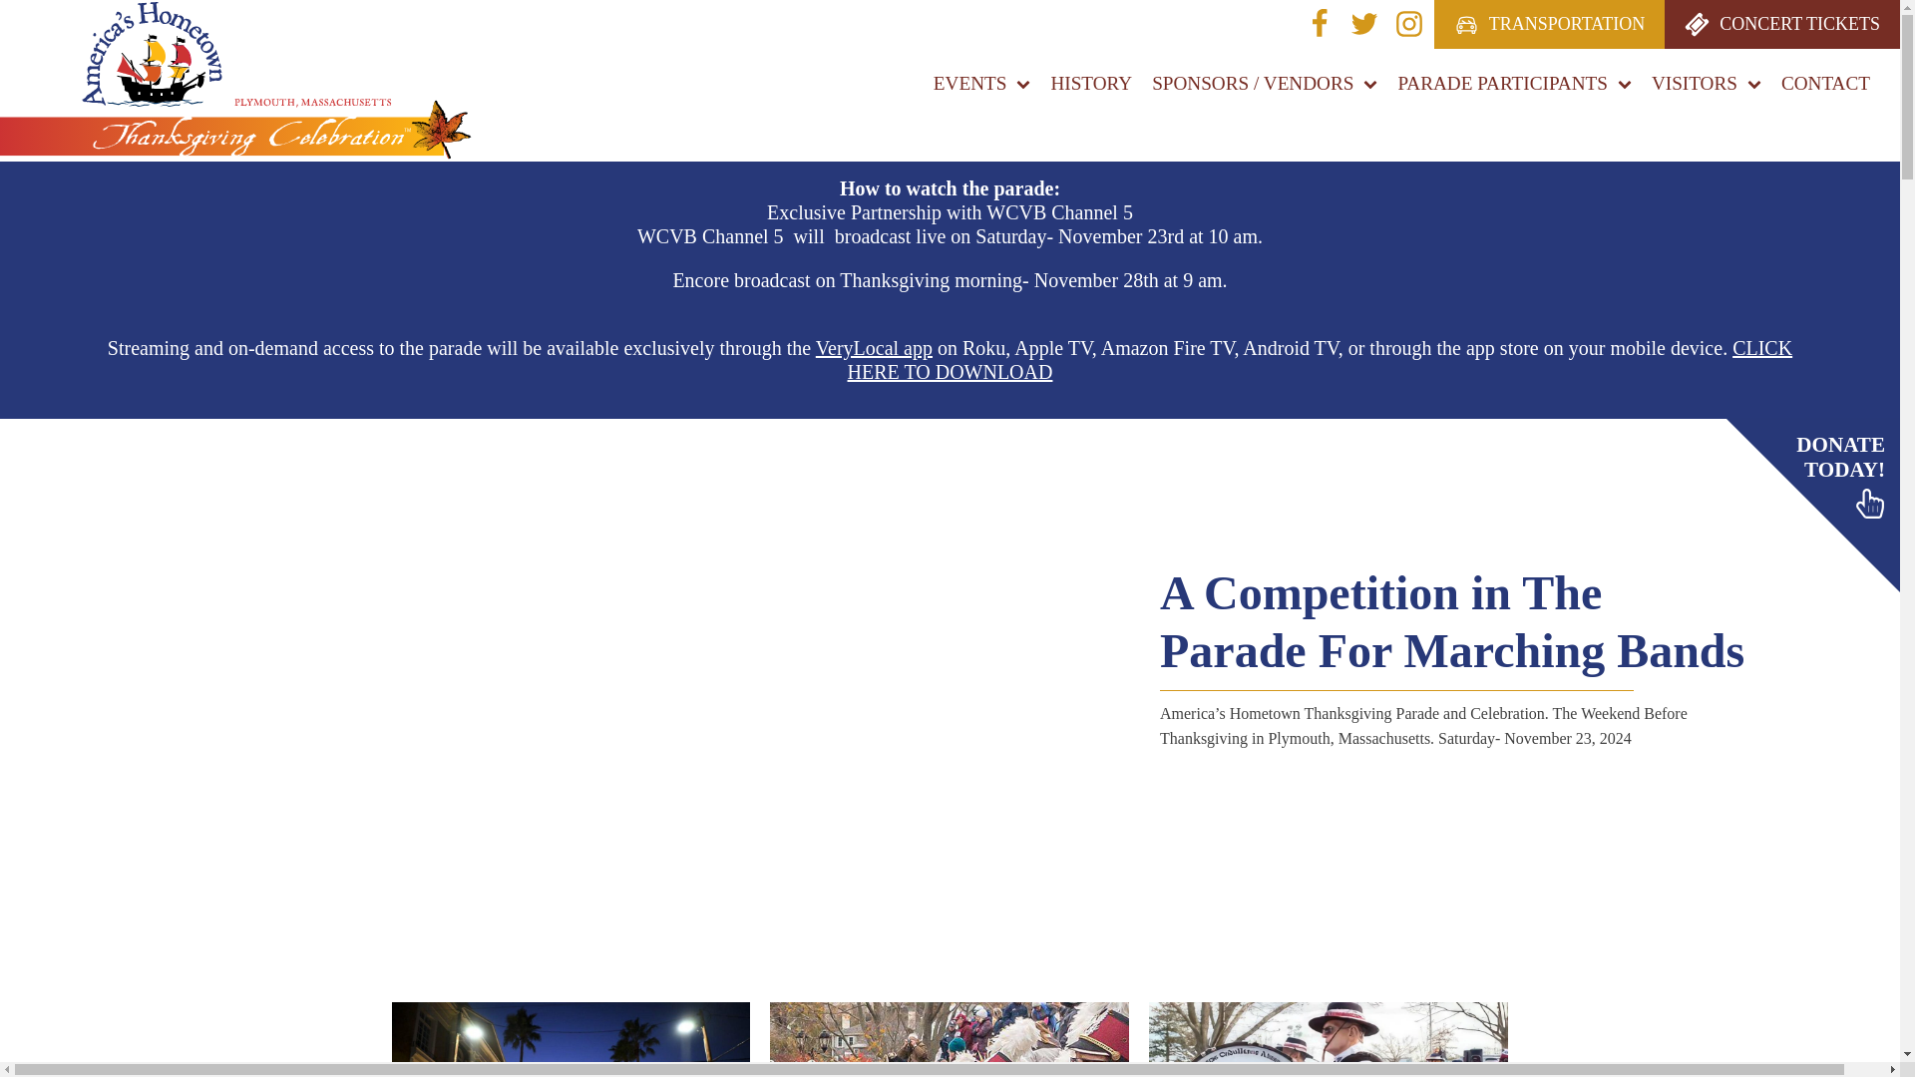 The width and height of the screenshot is (1915, 1077). What do you see at coordinates (1825, 84) in the screenshot?
I see `CONTACT` at bounding box center [1825, 84].